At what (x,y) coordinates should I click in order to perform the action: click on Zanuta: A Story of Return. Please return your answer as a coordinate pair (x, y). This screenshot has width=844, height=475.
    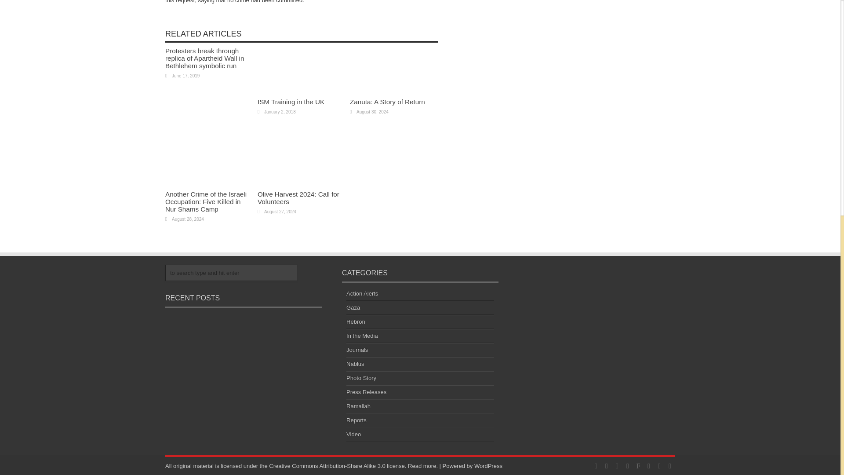
    Looking at the image, I should click on (388, 101).